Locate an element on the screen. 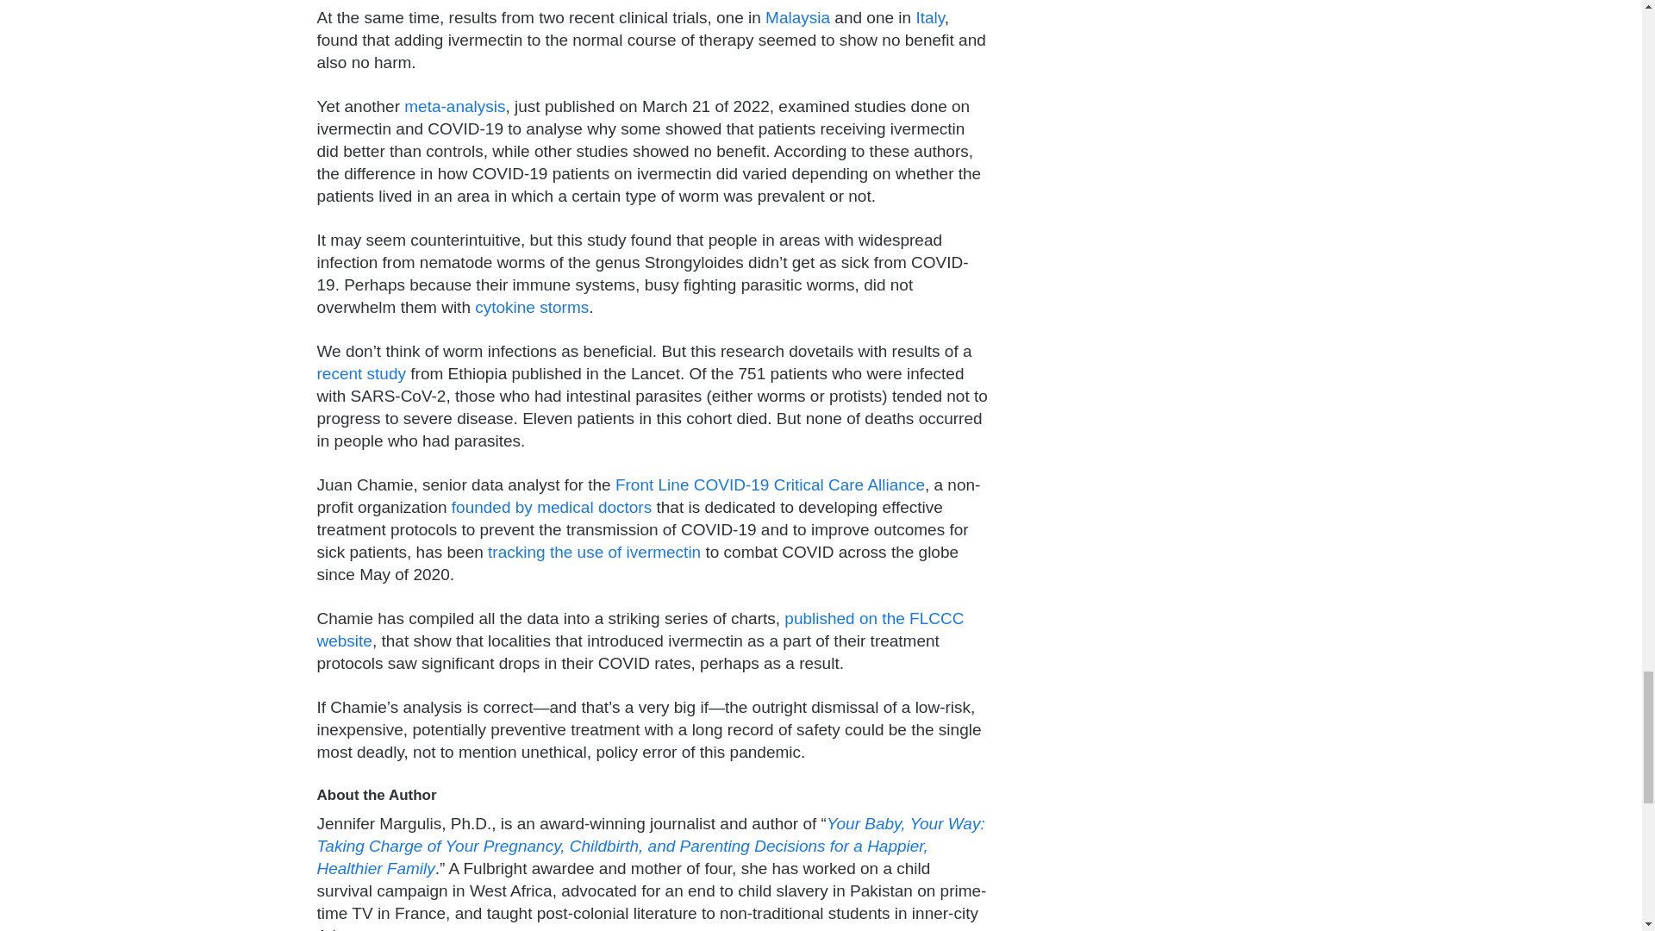  Malaysia is located at coordinates (797, 17).